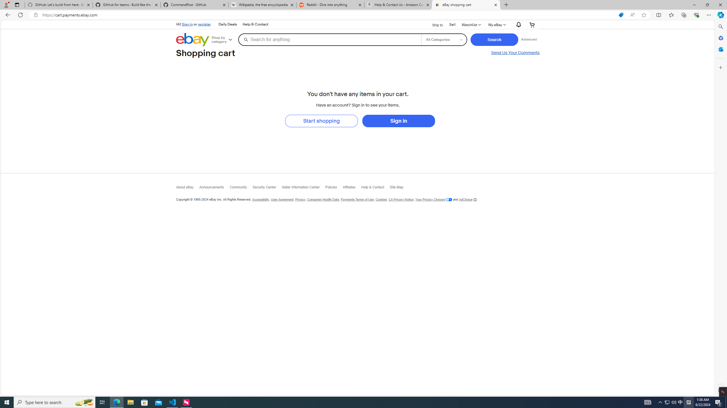  Describe the element at coordinates (452, 25) in the screenshot. I see `Sell` at that location.